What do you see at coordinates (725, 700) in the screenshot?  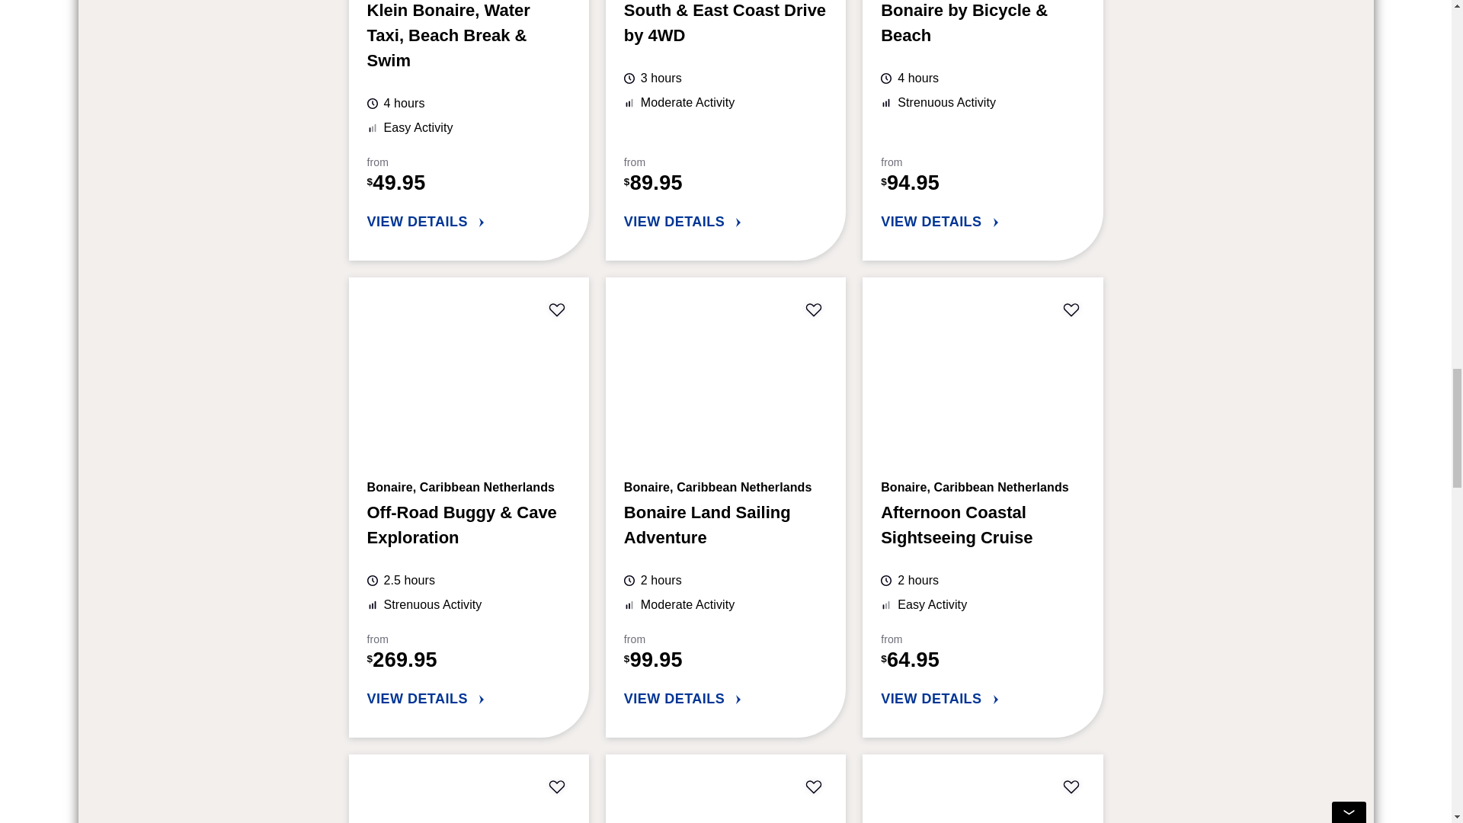 I see `VIEW DETAILS` at bounding box center [725, 700].